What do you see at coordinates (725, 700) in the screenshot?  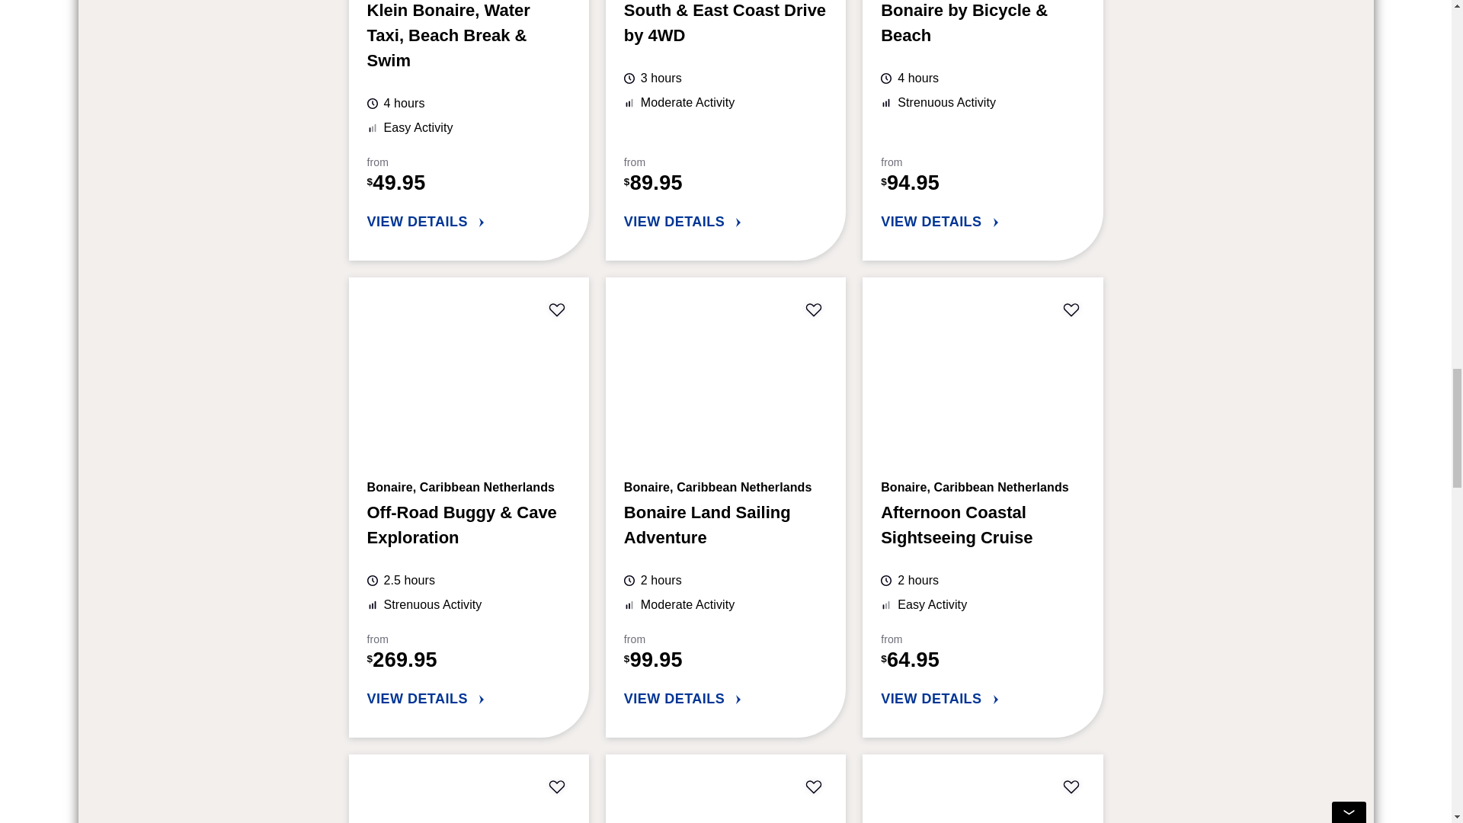 I see `VIEW DETAILS` at bounding box center [725, 700].